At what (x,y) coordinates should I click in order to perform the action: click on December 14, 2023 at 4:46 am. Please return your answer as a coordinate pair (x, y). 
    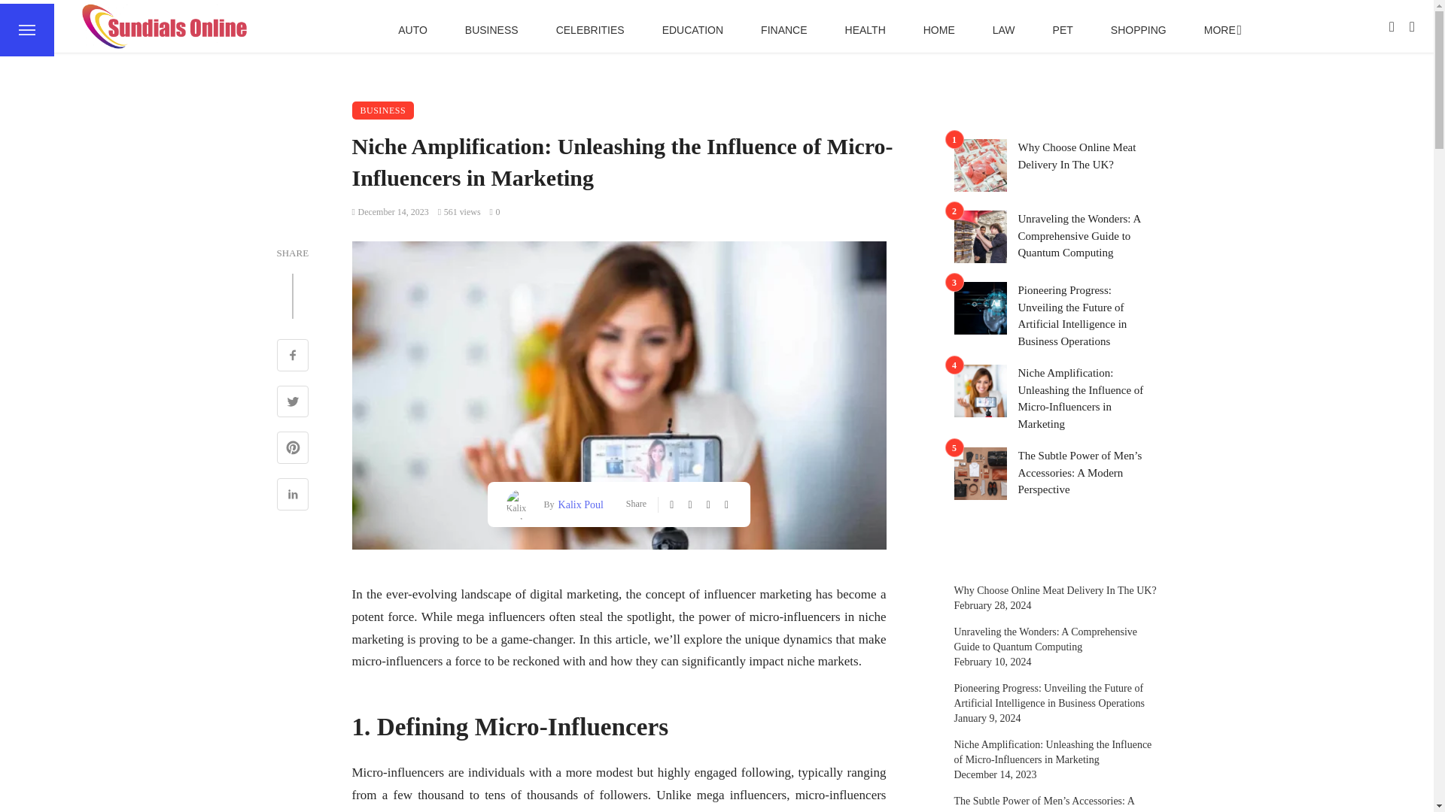
    Looking at the image, I should click on (391, 212).